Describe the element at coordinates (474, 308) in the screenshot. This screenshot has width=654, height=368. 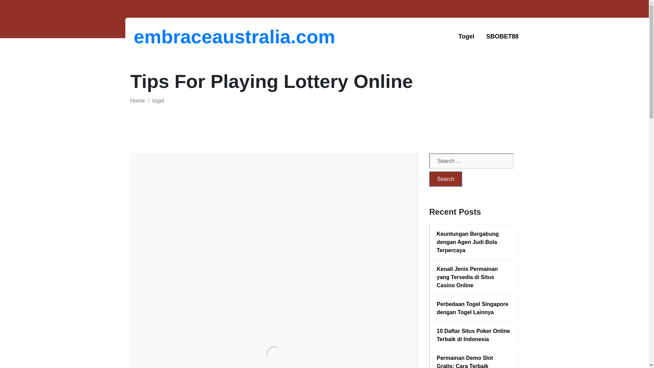
I see `Perbedaan Togel Singapore dengan Togel Lainnya` at that location.